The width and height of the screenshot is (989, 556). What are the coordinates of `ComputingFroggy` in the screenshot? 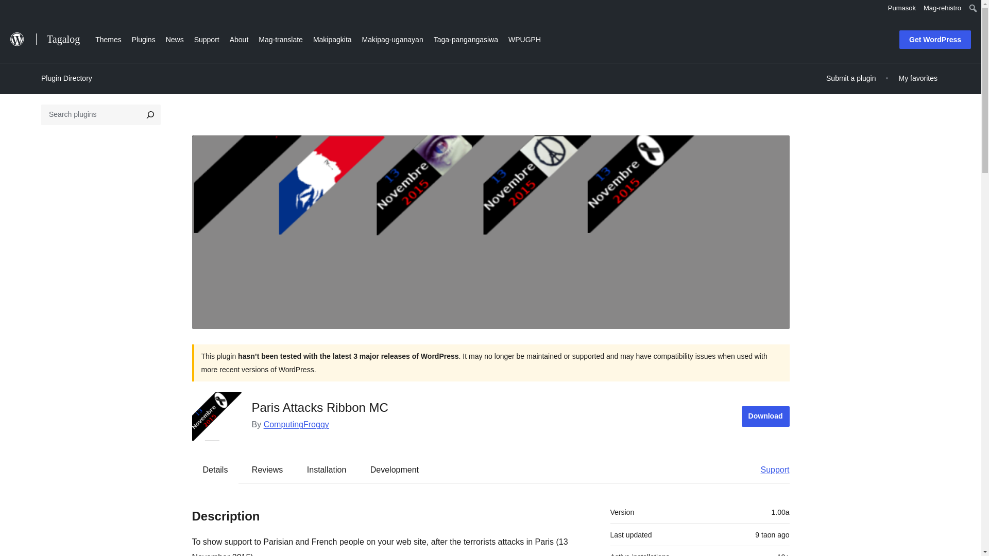 It's located at (297, 424).